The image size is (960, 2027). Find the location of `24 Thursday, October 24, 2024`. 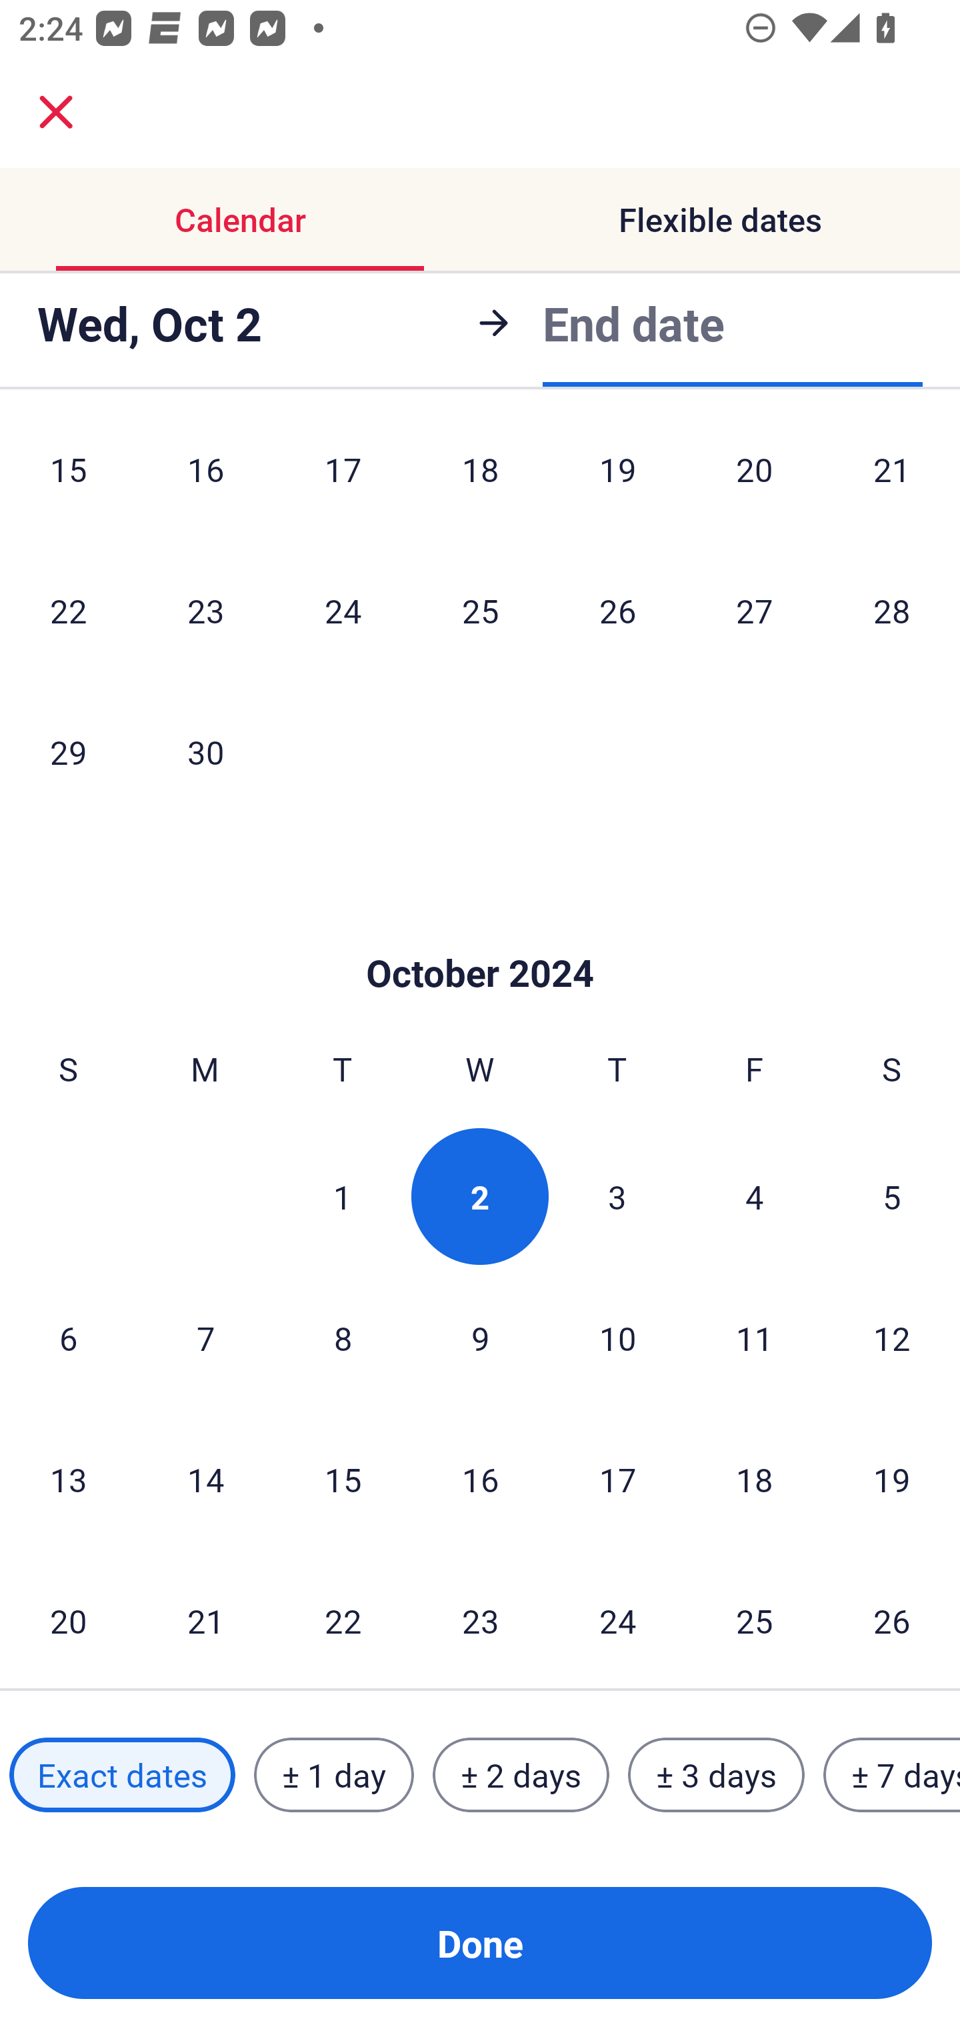

24 Thursday, October 24, 2024 is located at coordinates (617, 1620).